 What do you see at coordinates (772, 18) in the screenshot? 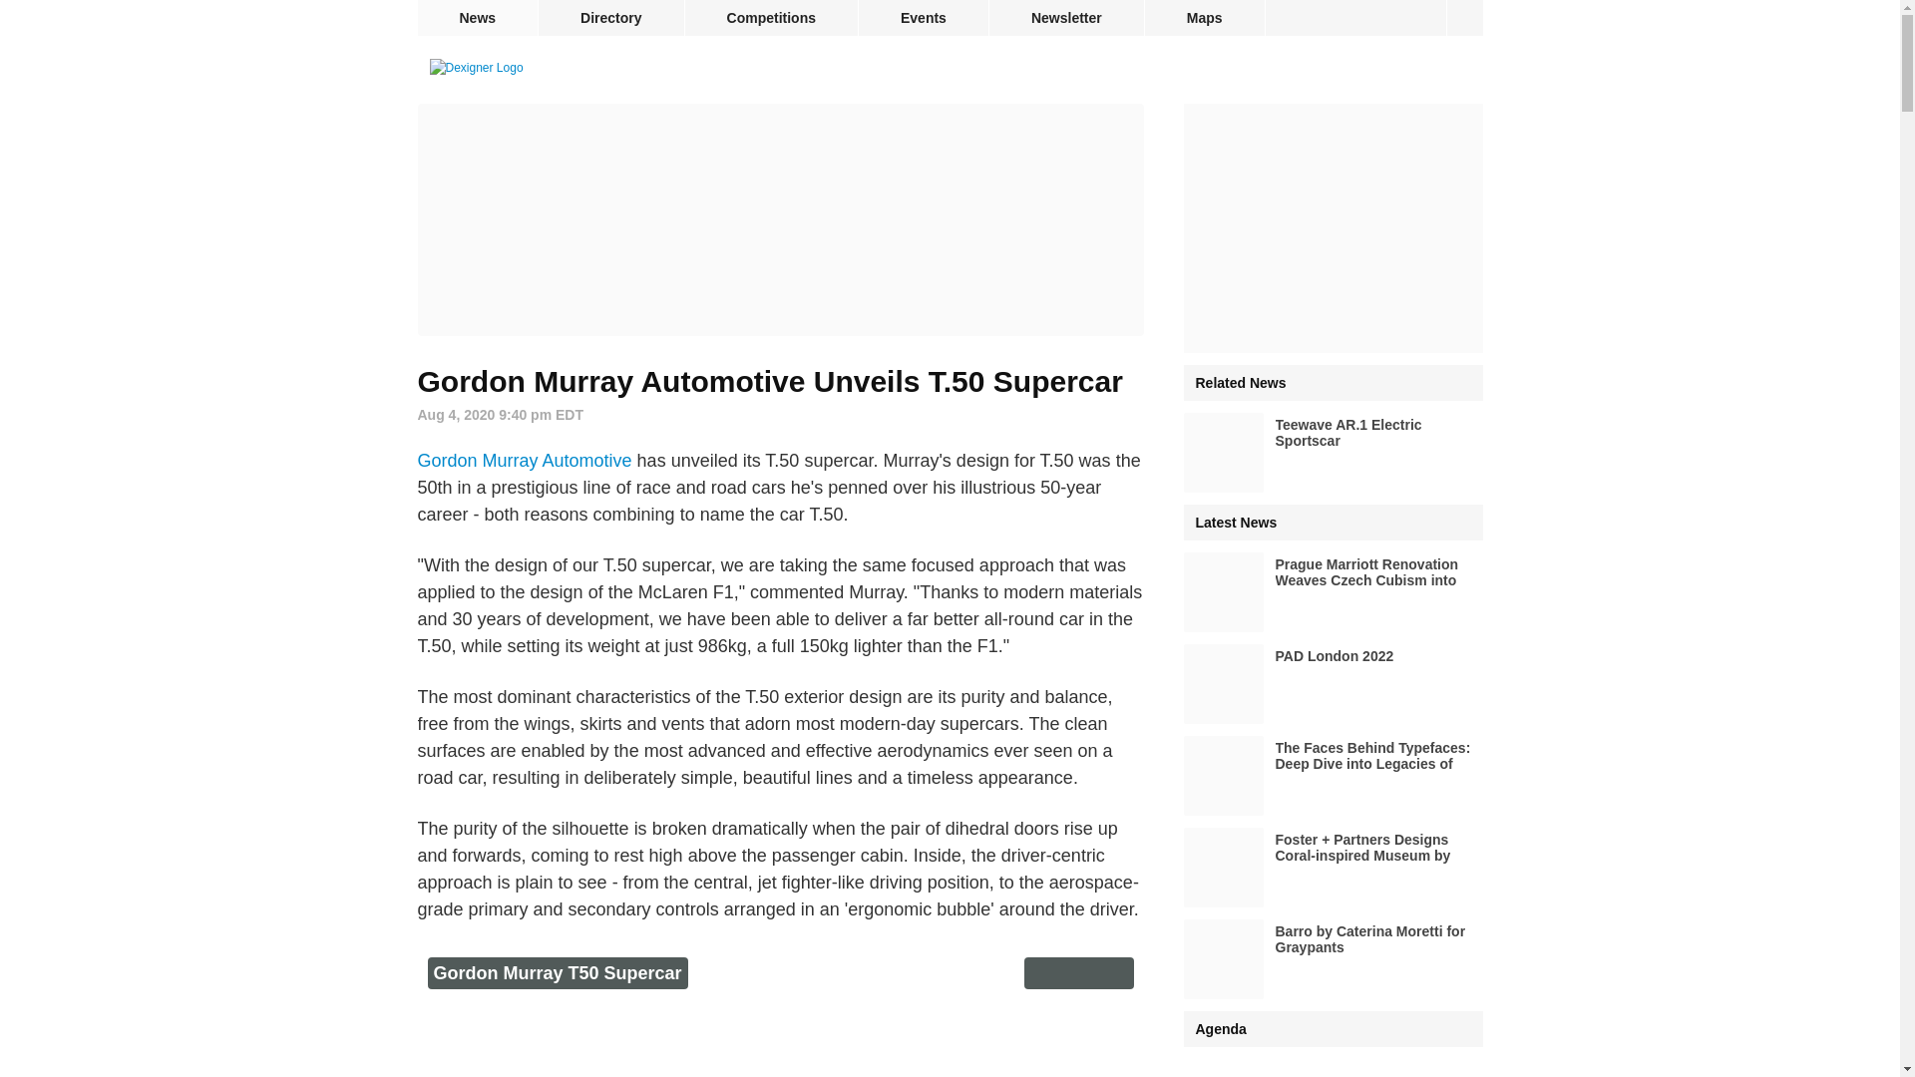
I see `Competitions` at bounding box center [772, 18].